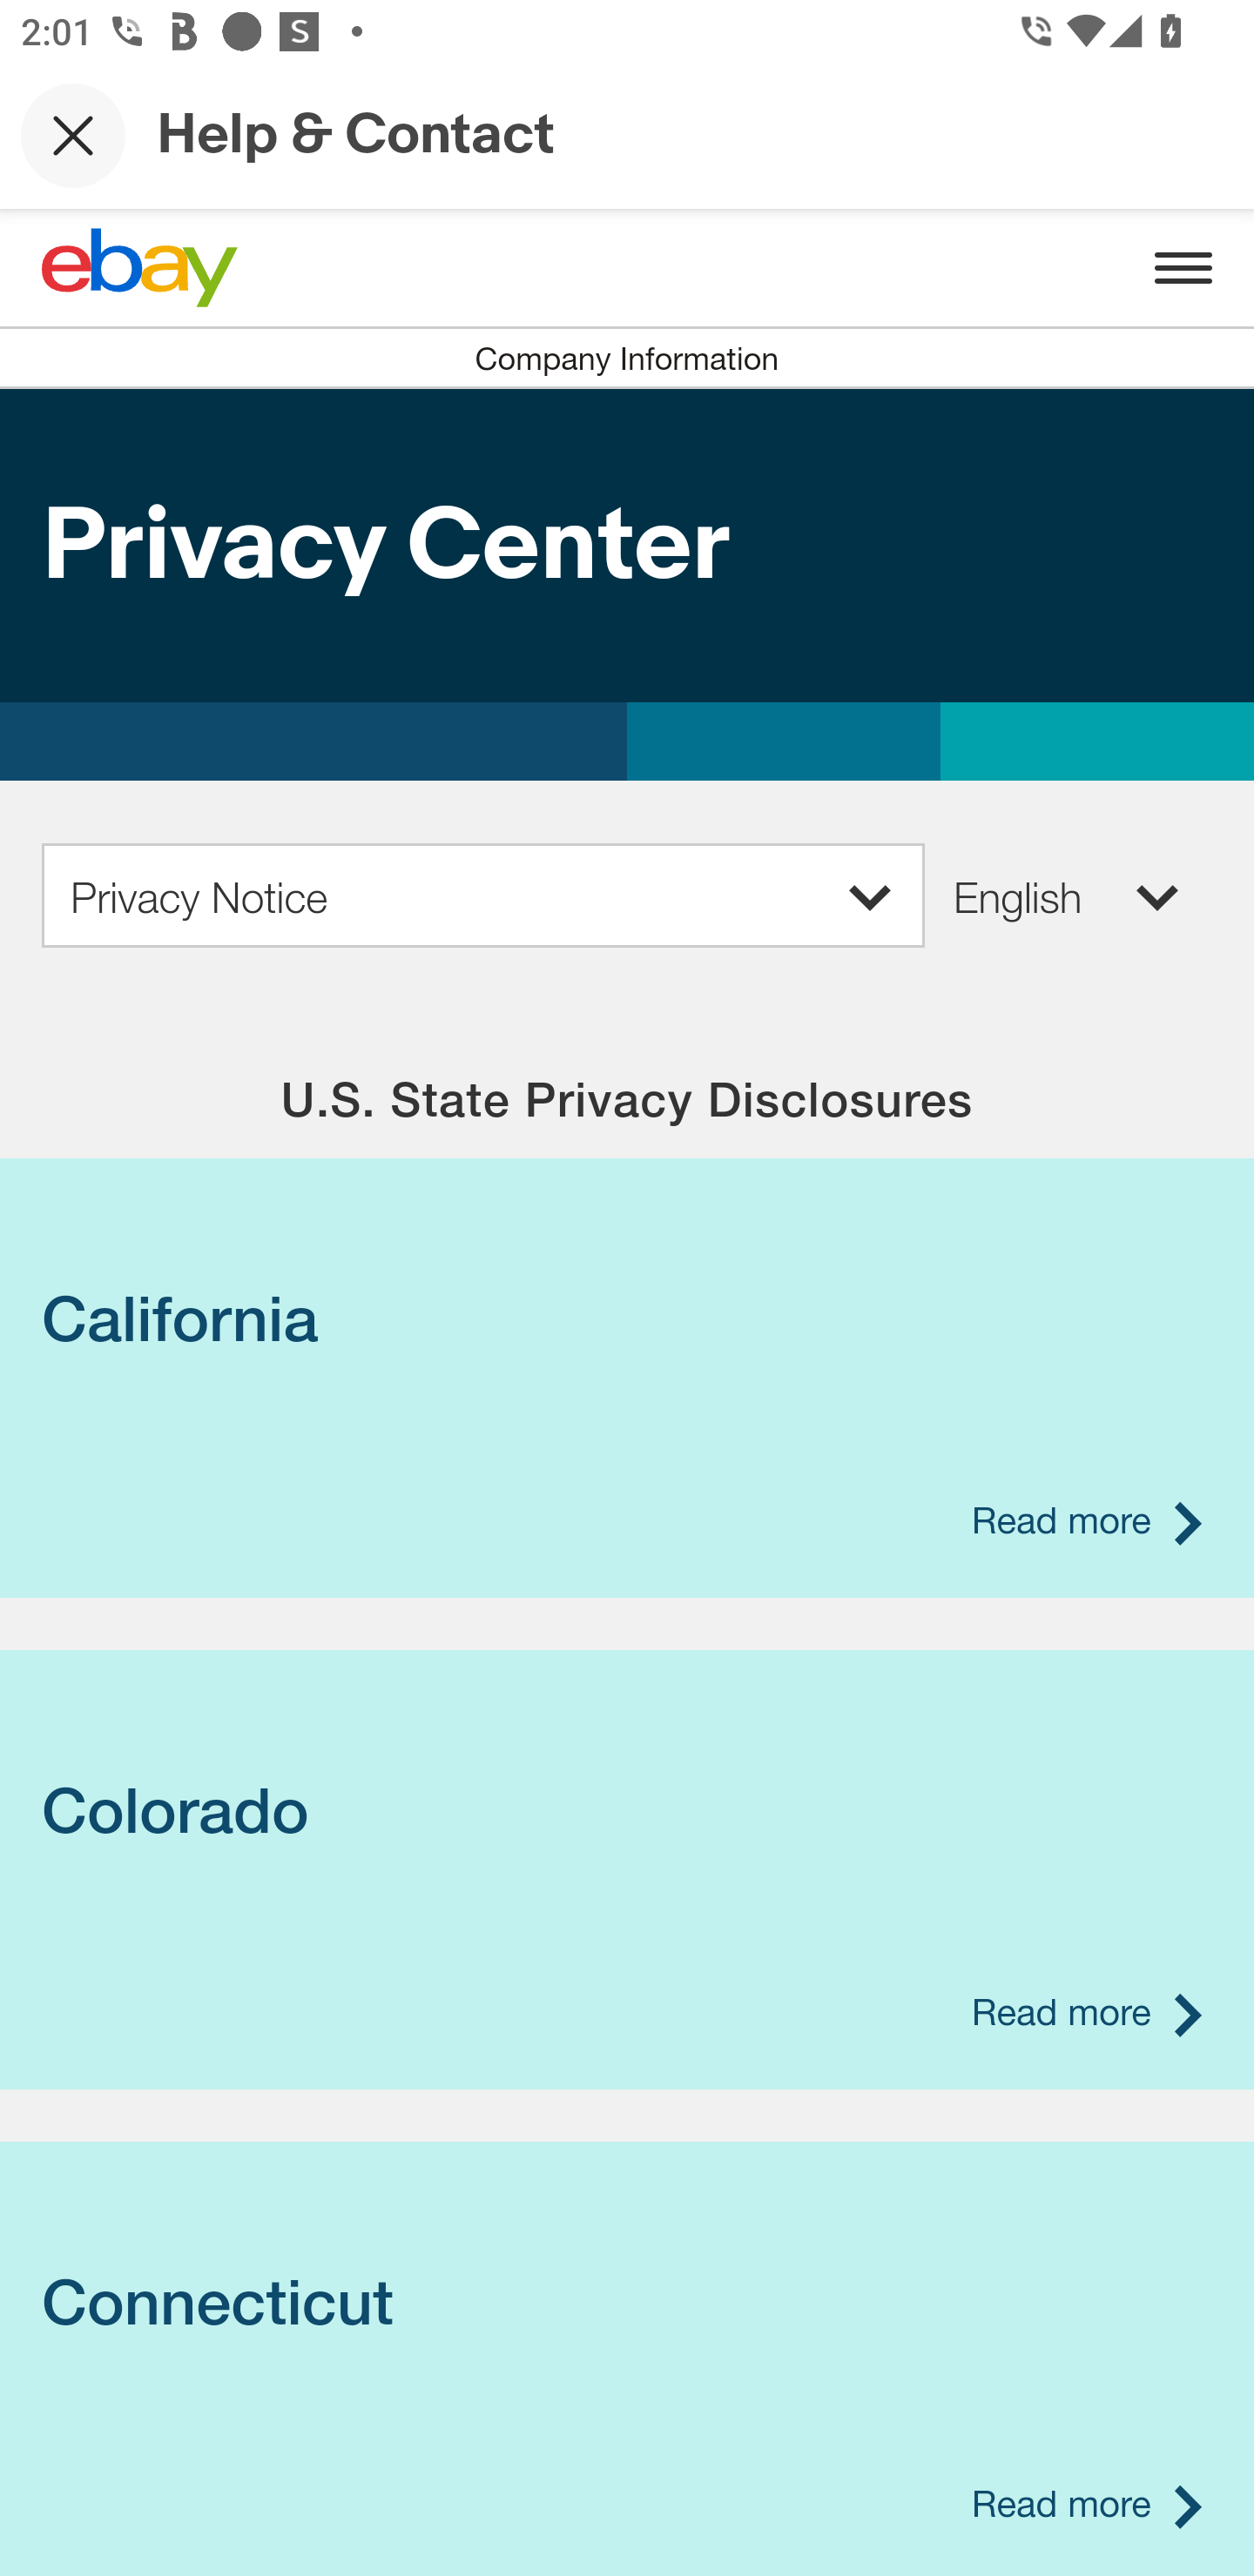  Describe the element at coordinates (1085, 2012) in the screenshot. I see `Read more ` at that location.